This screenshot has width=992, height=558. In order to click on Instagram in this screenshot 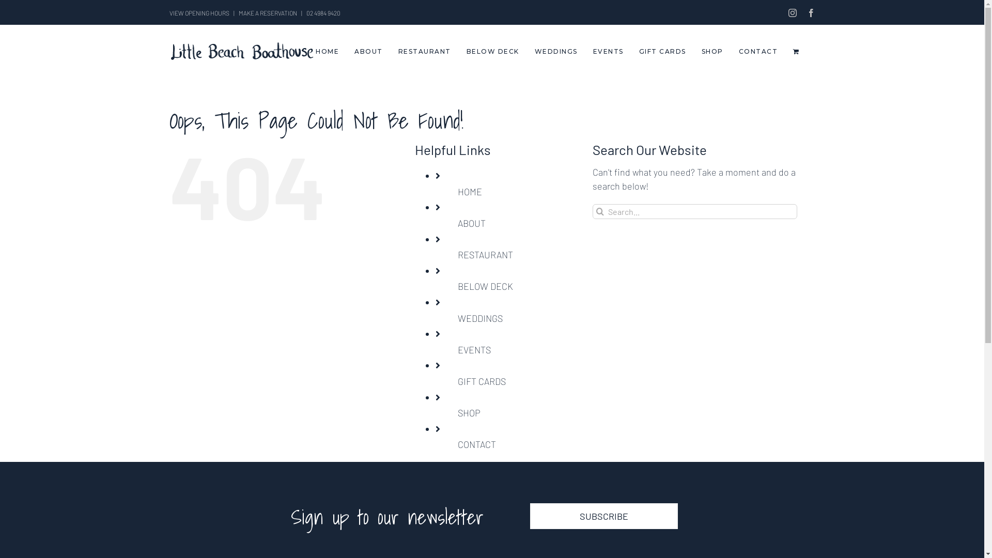, I will do `click(793, 13)`.